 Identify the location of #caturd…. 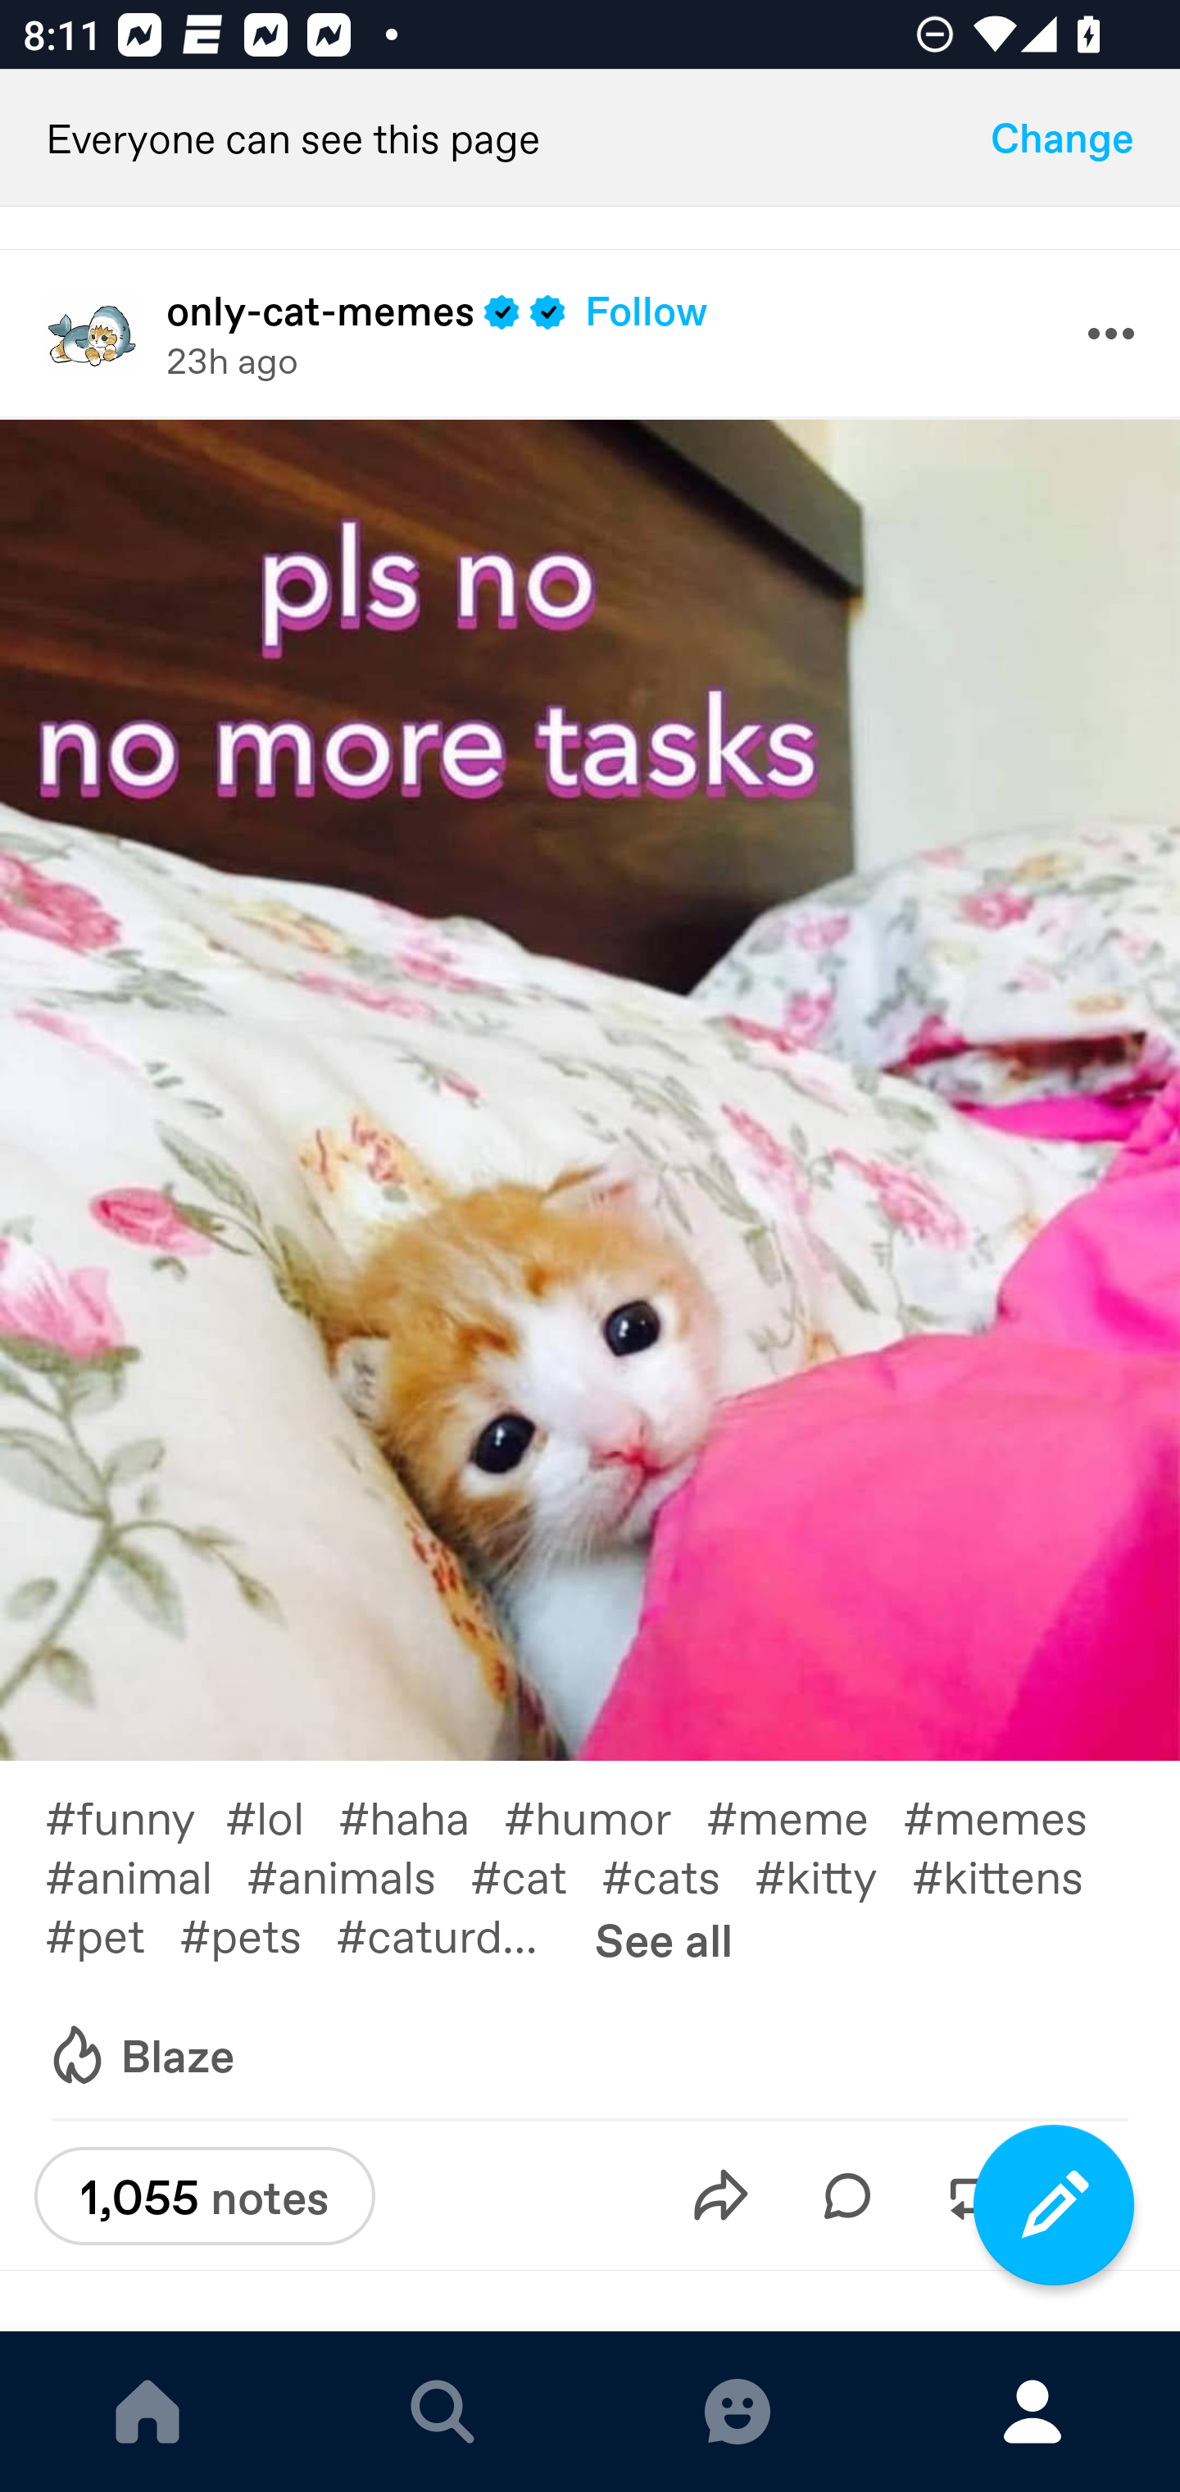
(454, 1933).